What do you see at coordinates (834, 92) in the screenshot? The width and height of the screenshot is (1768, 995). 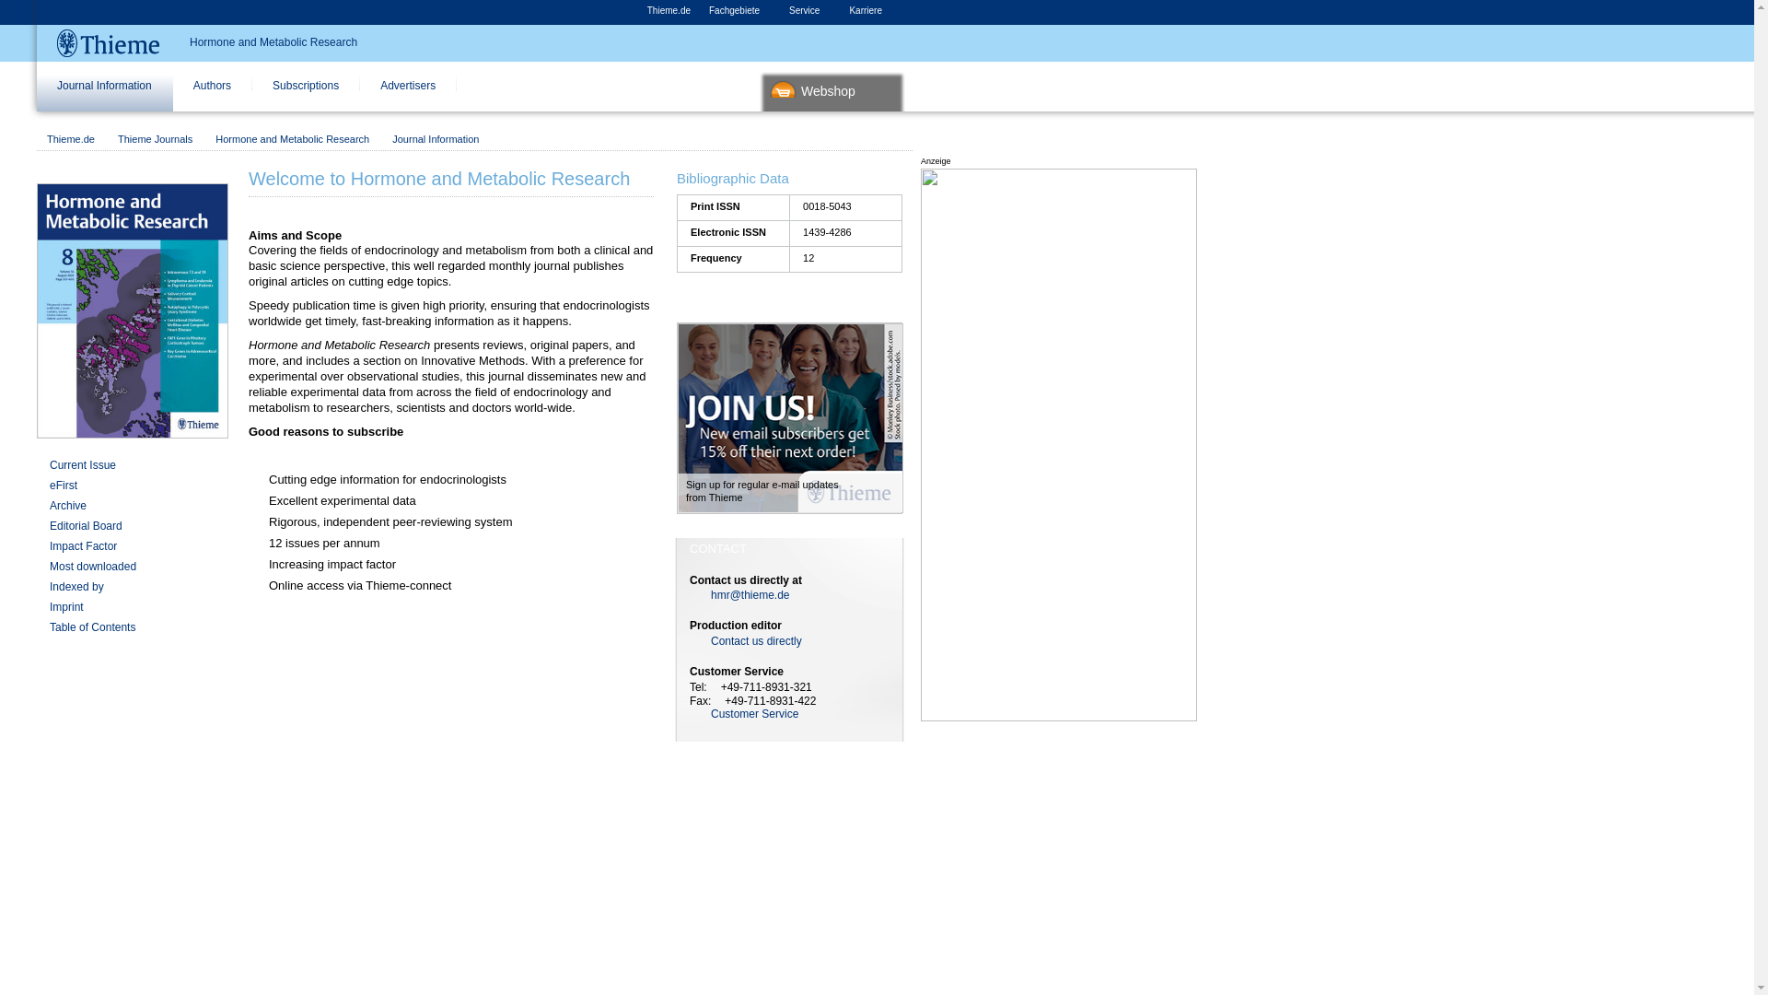 I see `Webshop` at bounding box center [834, 92].